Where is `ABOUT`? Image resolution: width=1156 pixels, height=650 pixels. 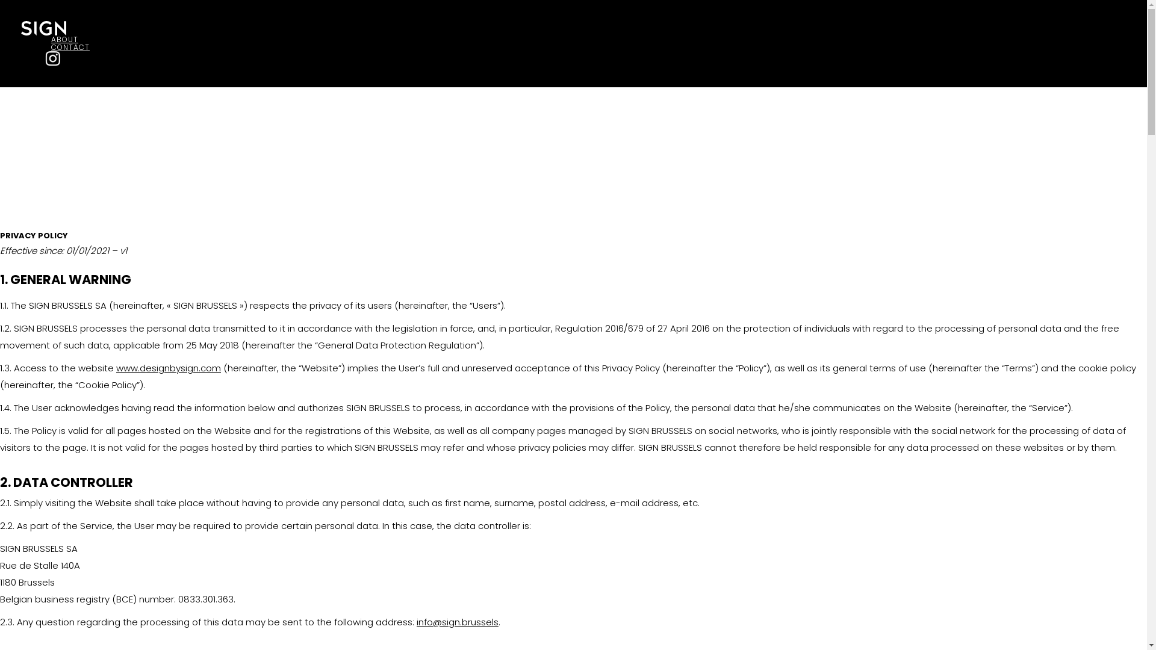 ABOUT is located at coordinates (65, 40).